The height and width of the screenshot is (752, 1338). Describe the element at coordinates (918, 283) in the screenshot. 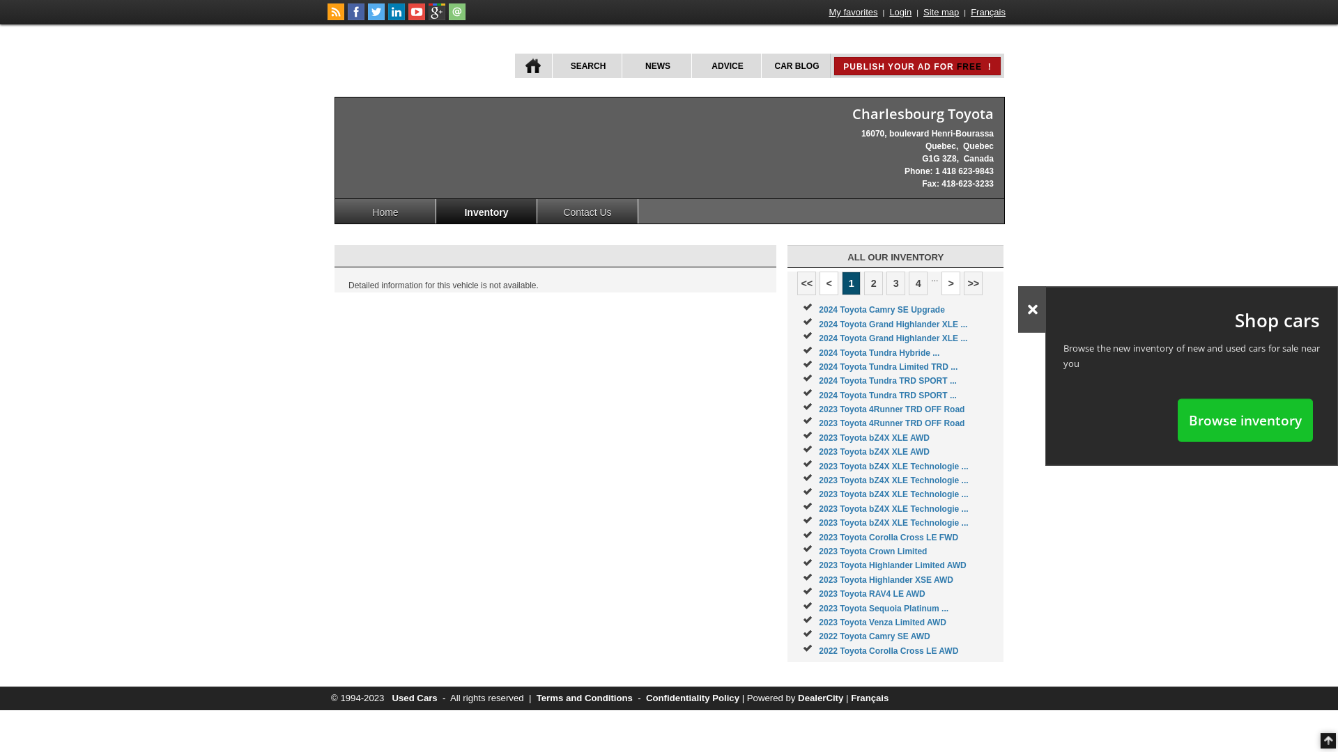

I see `4` at that location.